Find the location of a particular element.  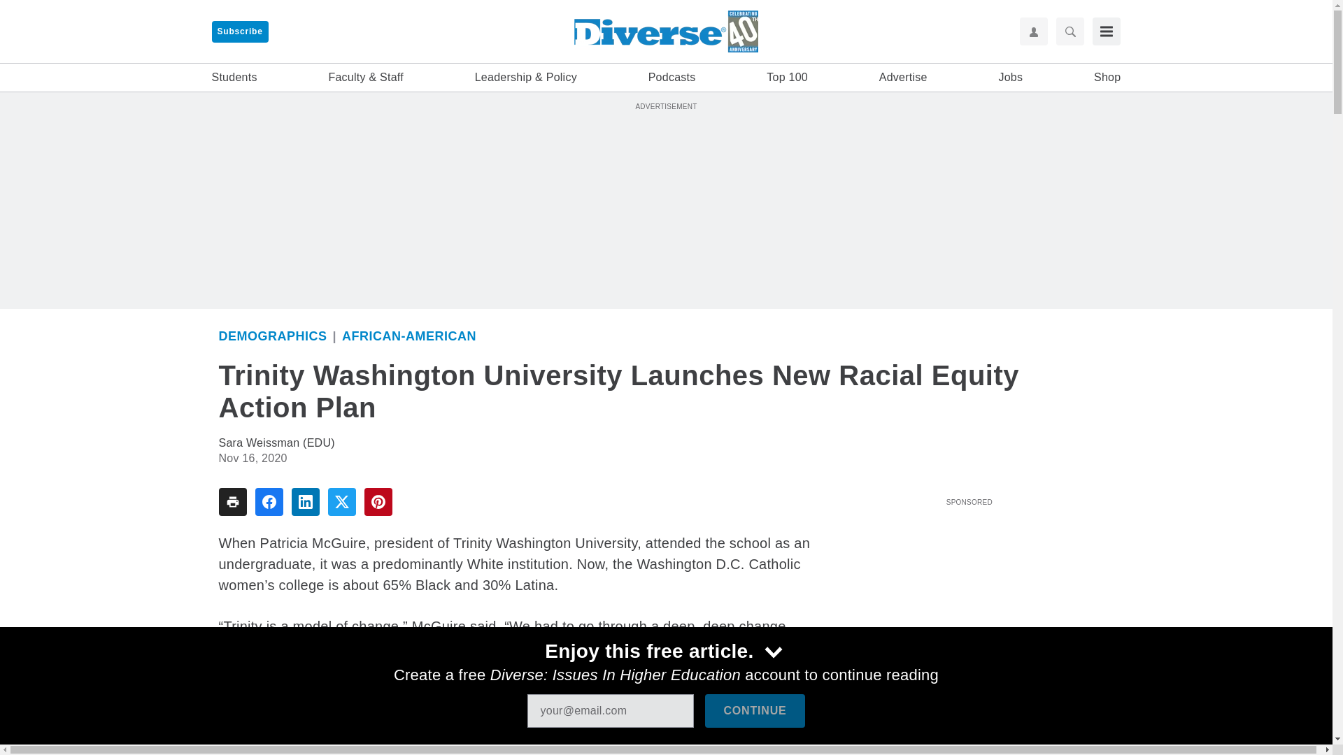

Students is located at coordinates (234, 78).